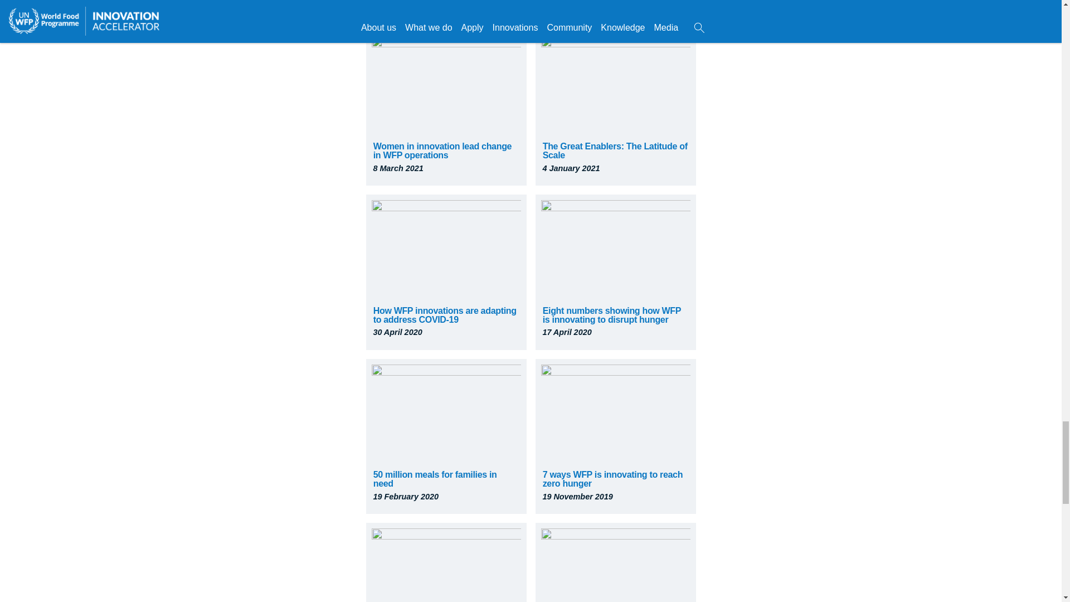  I want to click on 50 million meals for families in need, so click(435, 479).